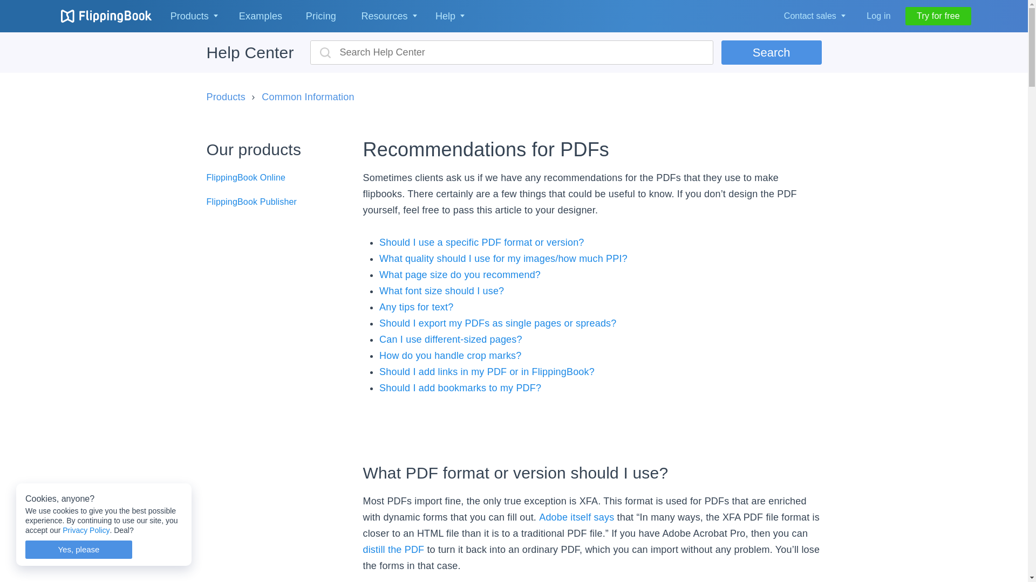  What do you see at coordinates (810, 16) in the screenshot?
I see `Contact sales` at bounding box center [810, 16].